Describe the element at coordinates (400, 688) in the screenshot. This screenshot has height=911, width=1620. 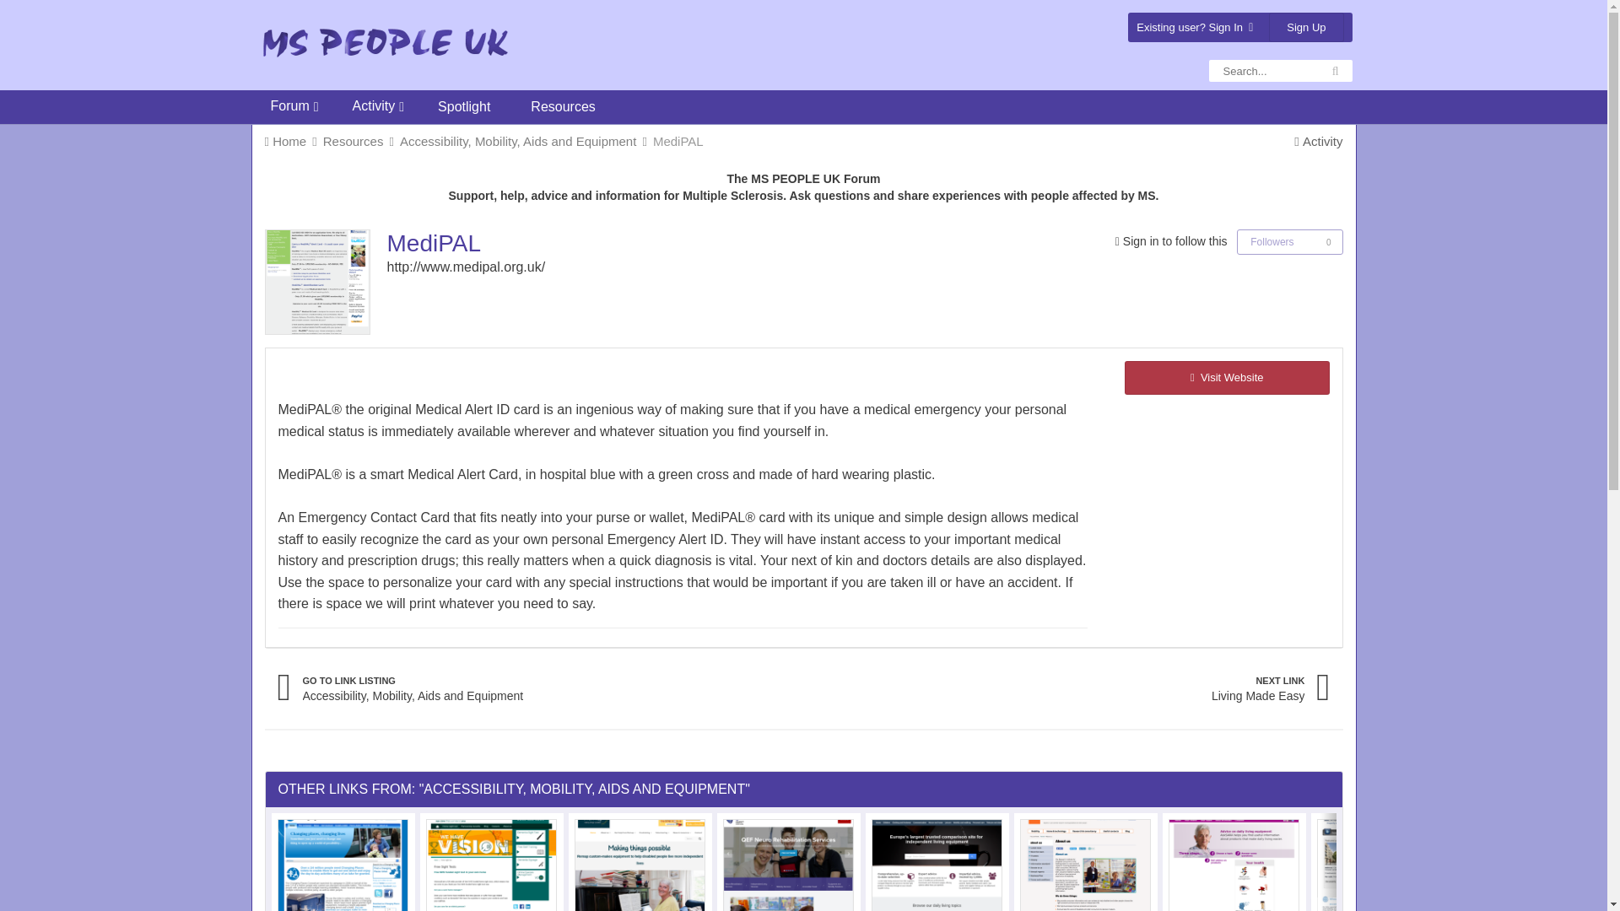
I see `Go to Accessibility, Mobility, Aids and Equipment` at that location.